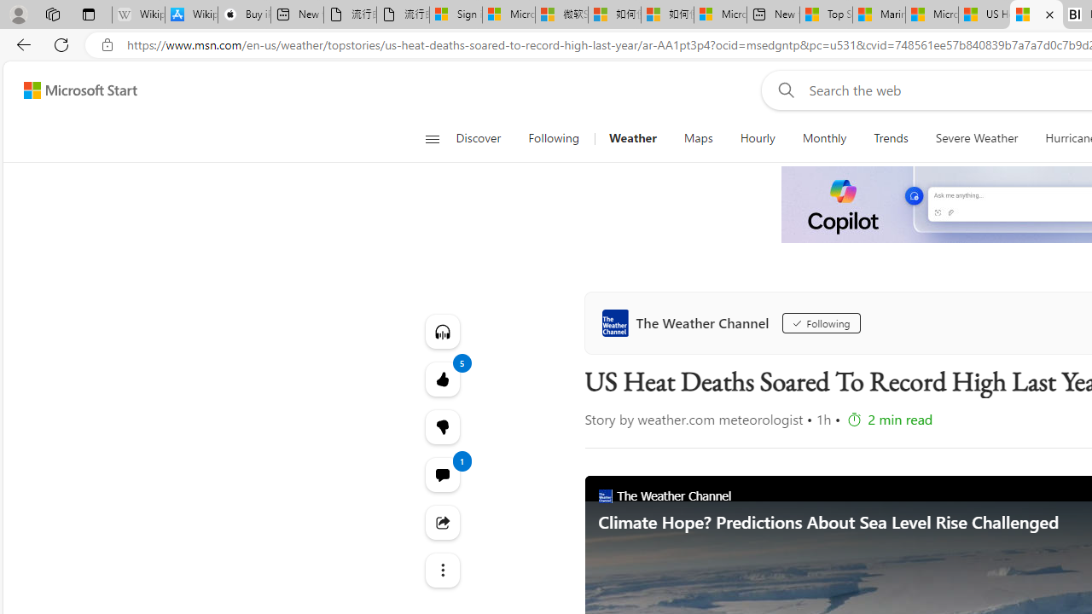 The image size is (1092, 614). What do you see at coordinates (555, 138) in the screenshot?
I see `Following` at bounding box center [555, 138].